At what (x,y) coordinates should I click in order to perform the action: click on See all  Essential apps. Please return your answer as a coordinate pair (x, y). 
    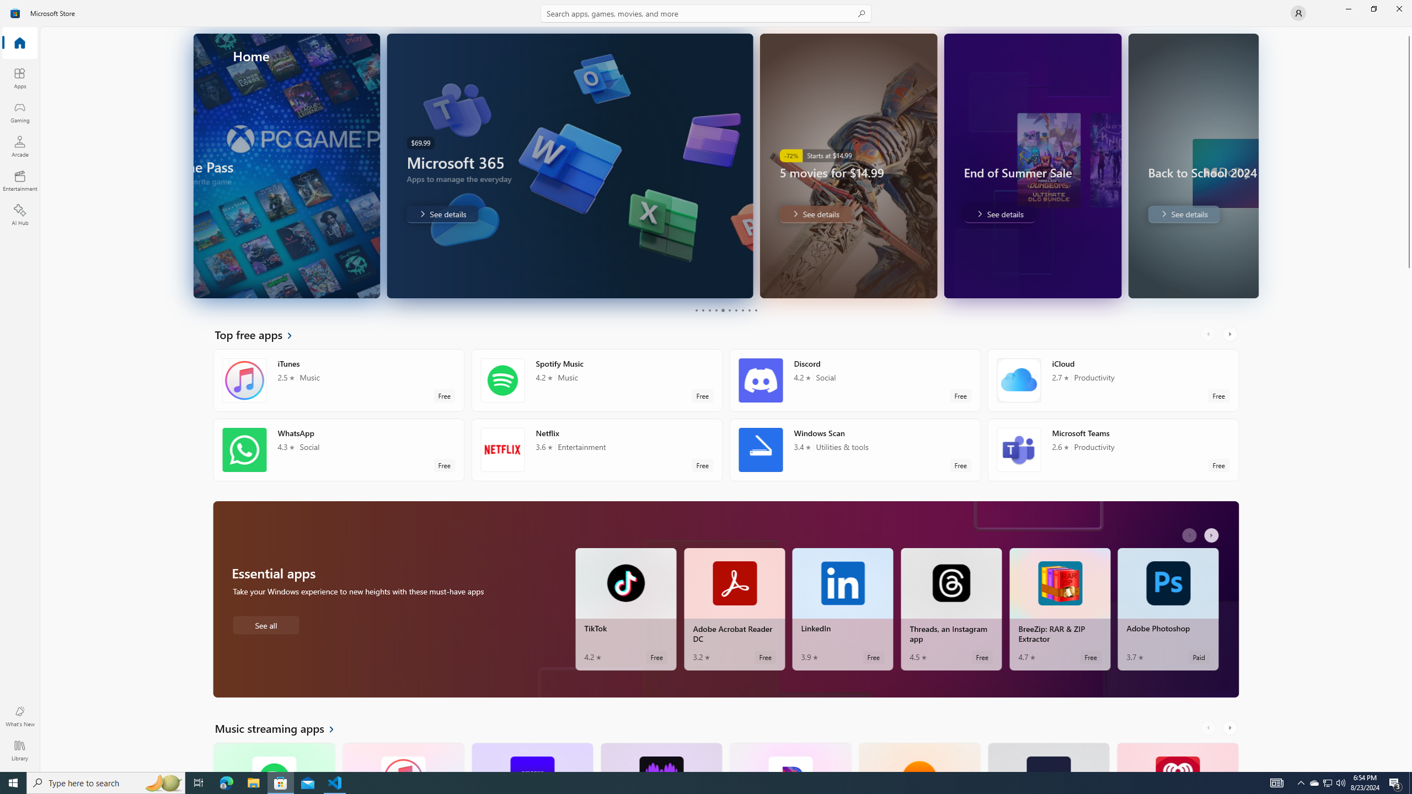
    Looking at the image, I should click on (266, 625).